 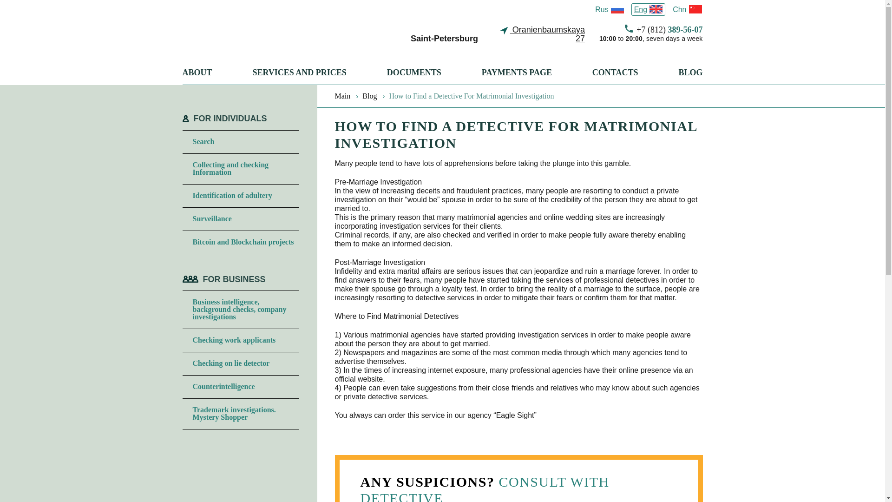 What do you see at coordinates (649, 9) in the screenshot?
I see `Eng` at bounding box center [649, 9].